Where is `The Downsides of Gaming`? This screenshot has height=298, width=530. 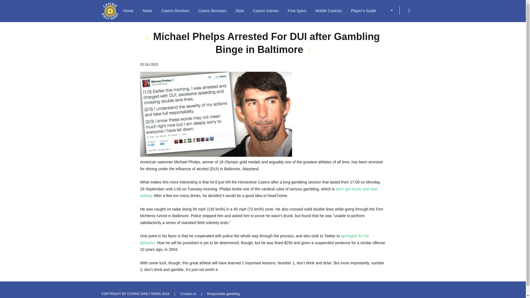 The Downsides of Gaming is located at coordinates (259, 193).